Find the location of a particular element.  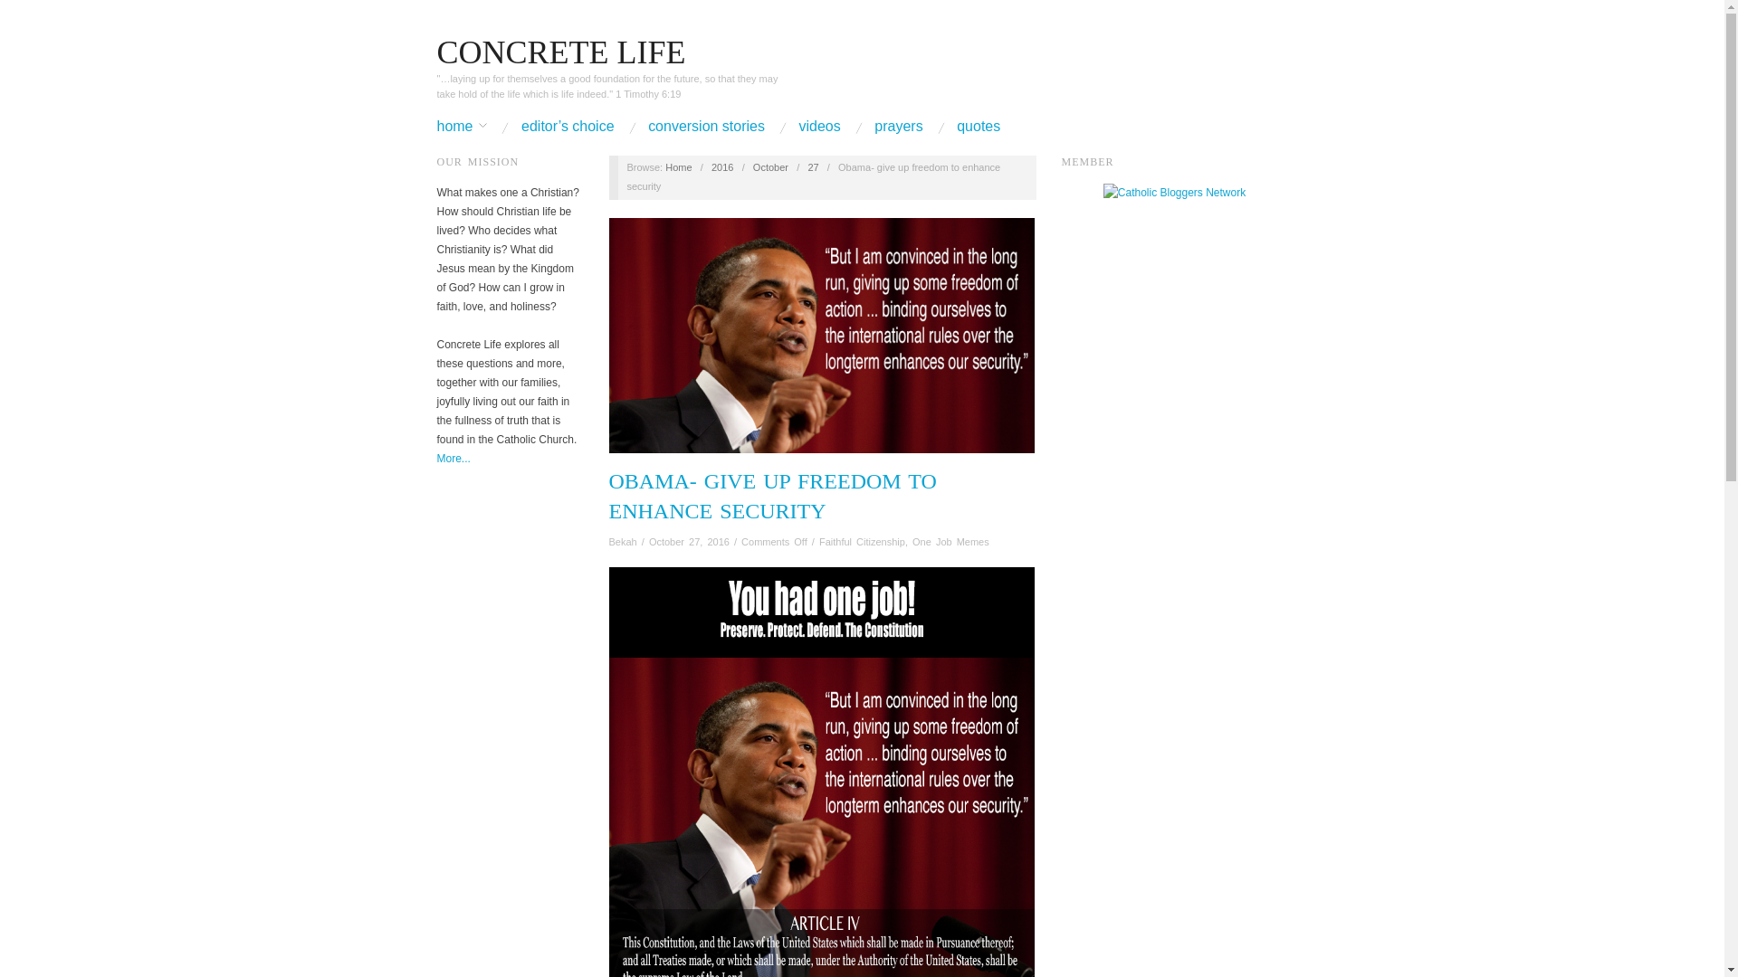

Obama- give up freedom to enhance security is located at coordinates (773, 496).